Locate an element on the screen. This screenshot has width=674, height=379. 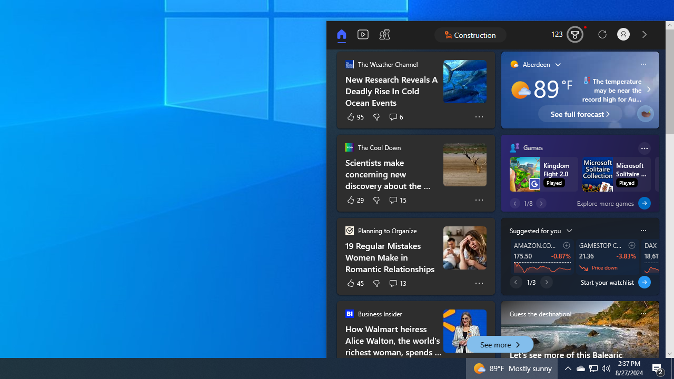
See 13 comments is located at coordinates (397, 283).